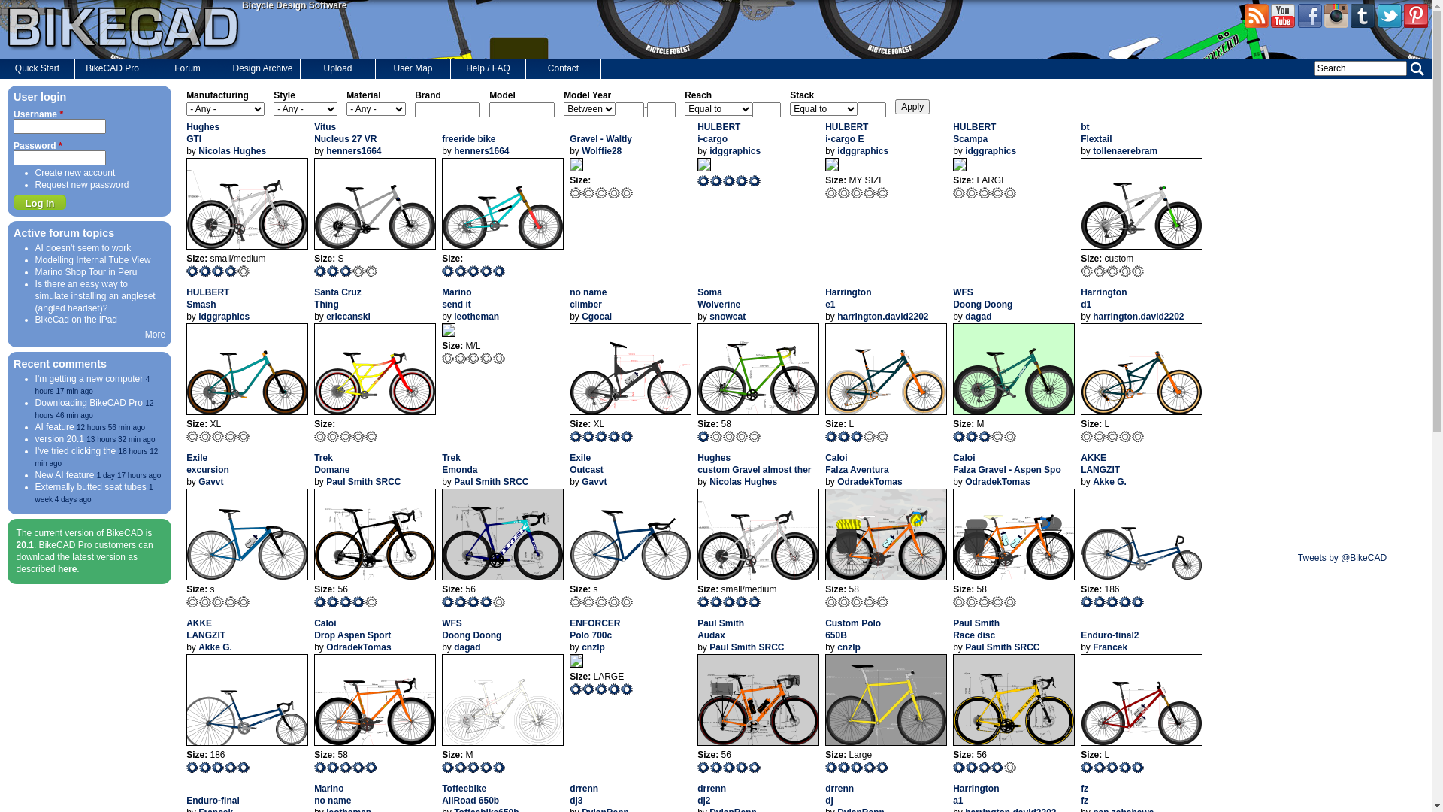 This screenshot has width=1443, height=812. What do you see at coordinates (76, 451) in the screenshot?
I see `I've tried clicking the` at bounding box center [76, 451].